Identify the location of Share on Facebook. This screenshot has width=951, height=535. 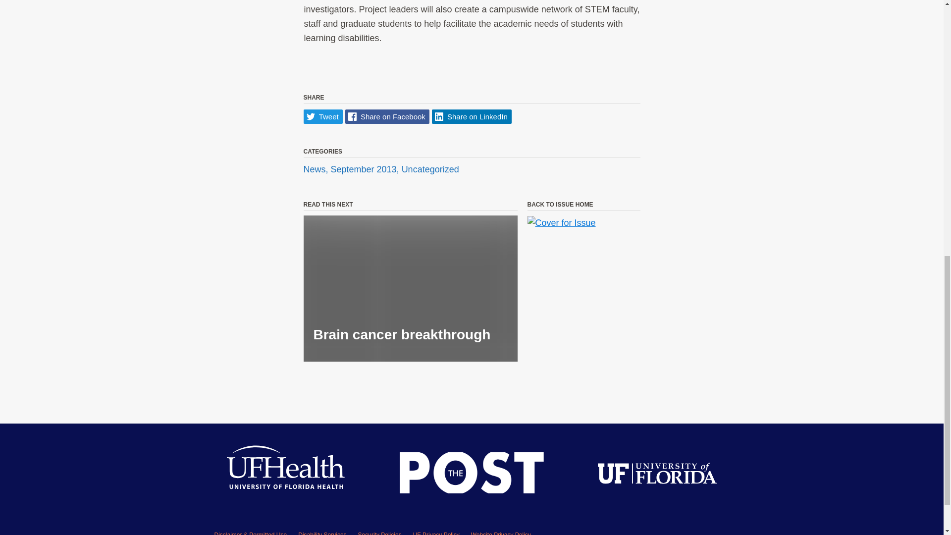
(387, 116).